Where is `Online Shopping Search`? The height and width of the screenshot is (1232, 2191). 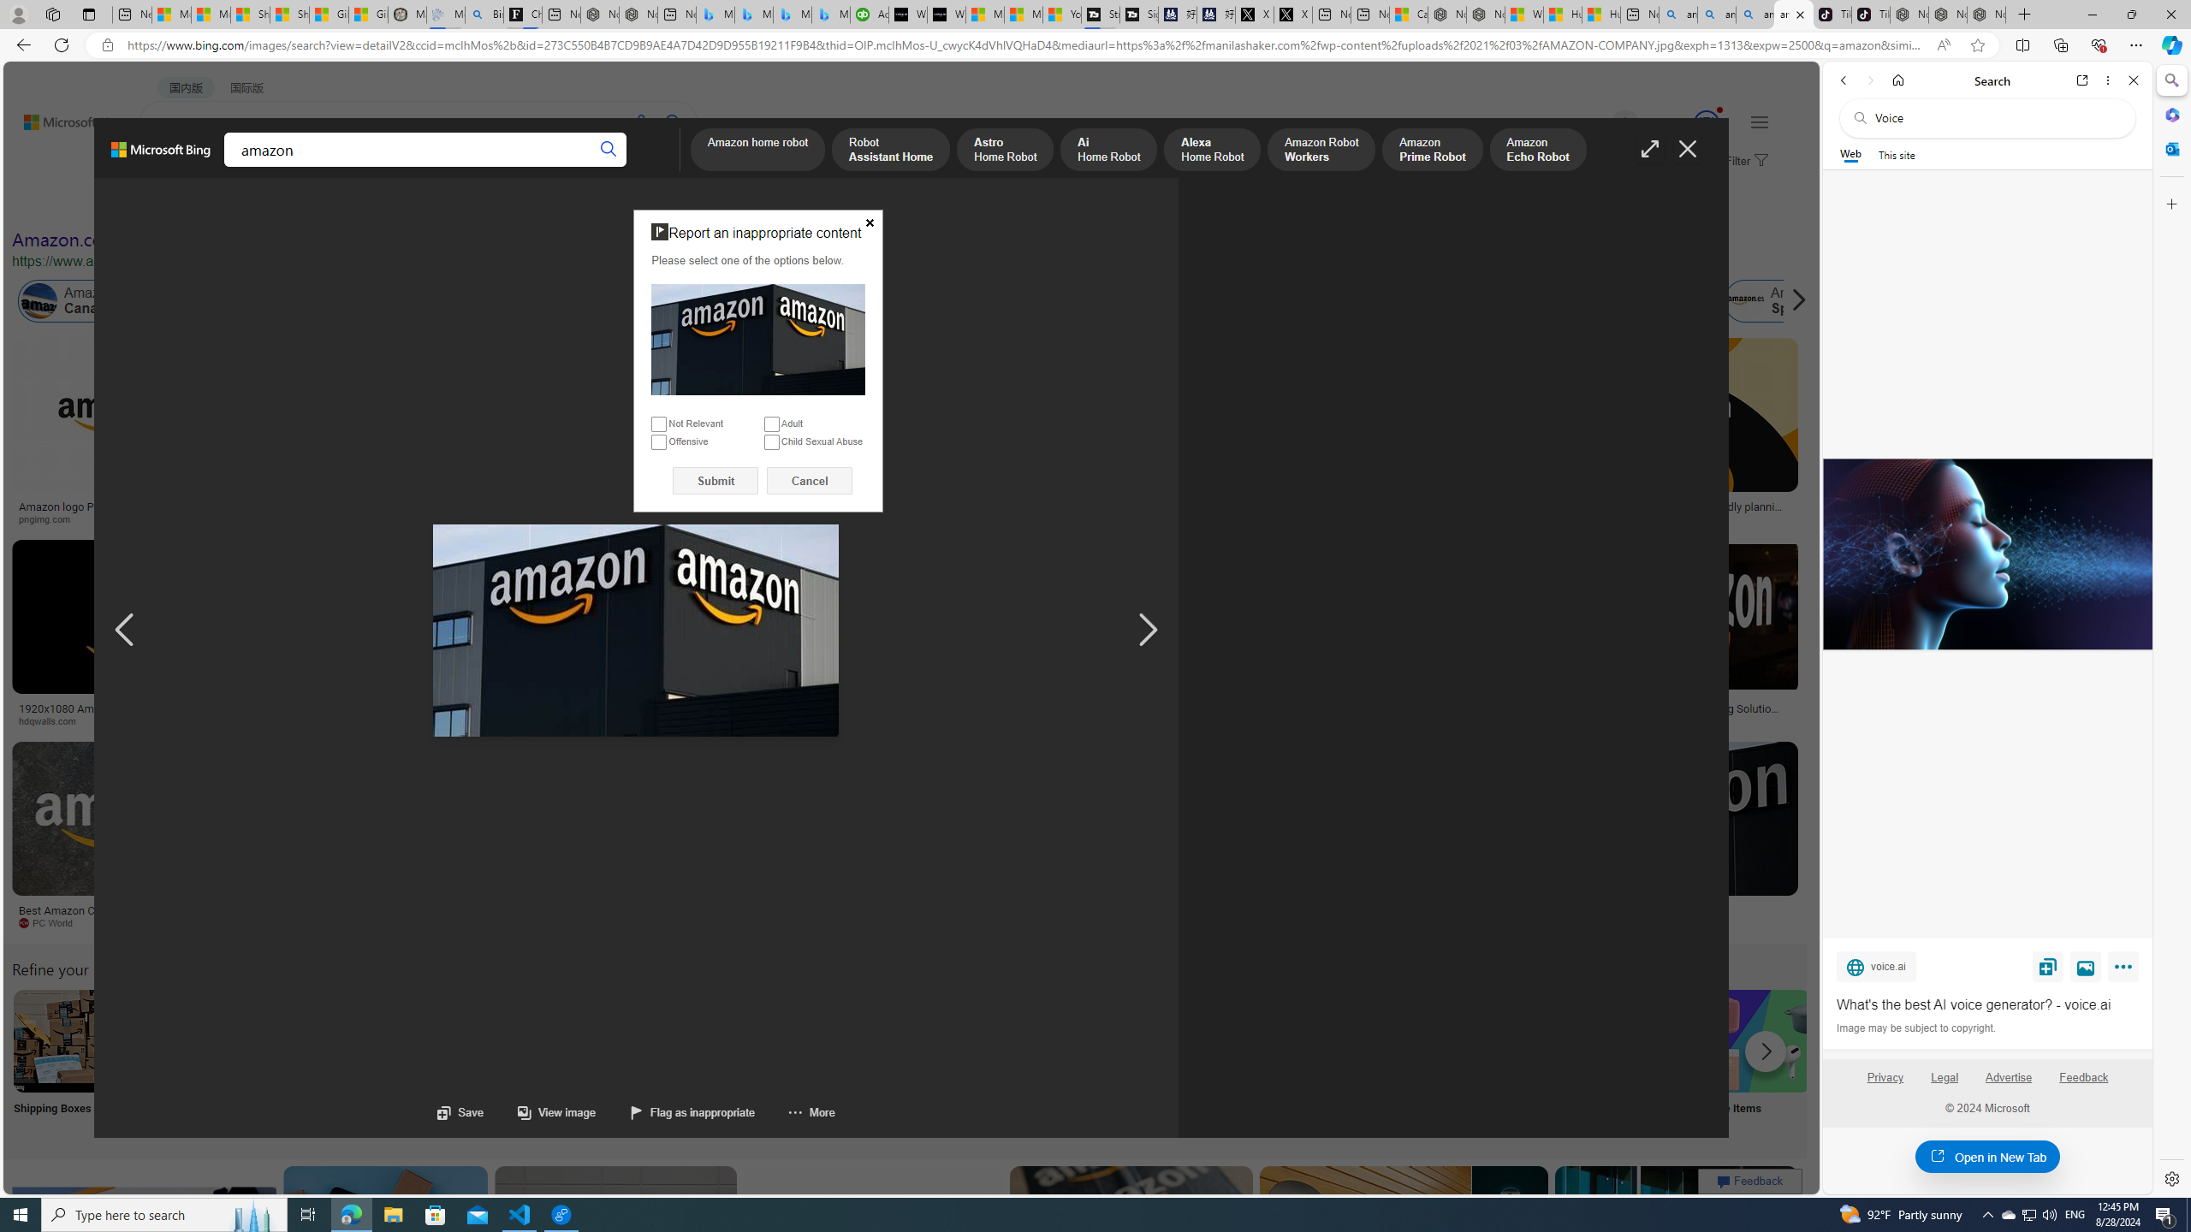 Online Shopping Search is located at coordinates (178, 1063).